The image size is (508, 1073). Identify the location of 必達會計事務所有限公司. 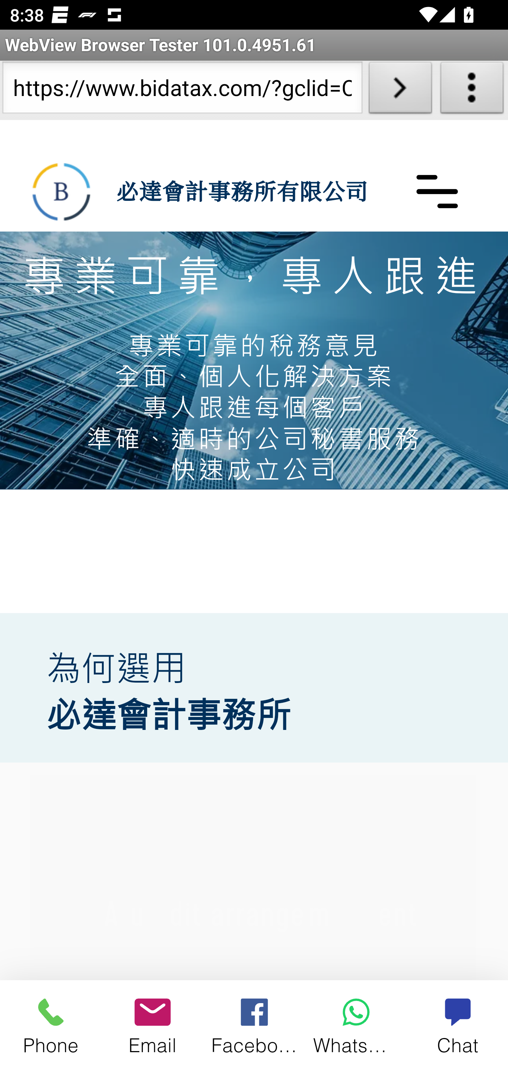
(241, 191).